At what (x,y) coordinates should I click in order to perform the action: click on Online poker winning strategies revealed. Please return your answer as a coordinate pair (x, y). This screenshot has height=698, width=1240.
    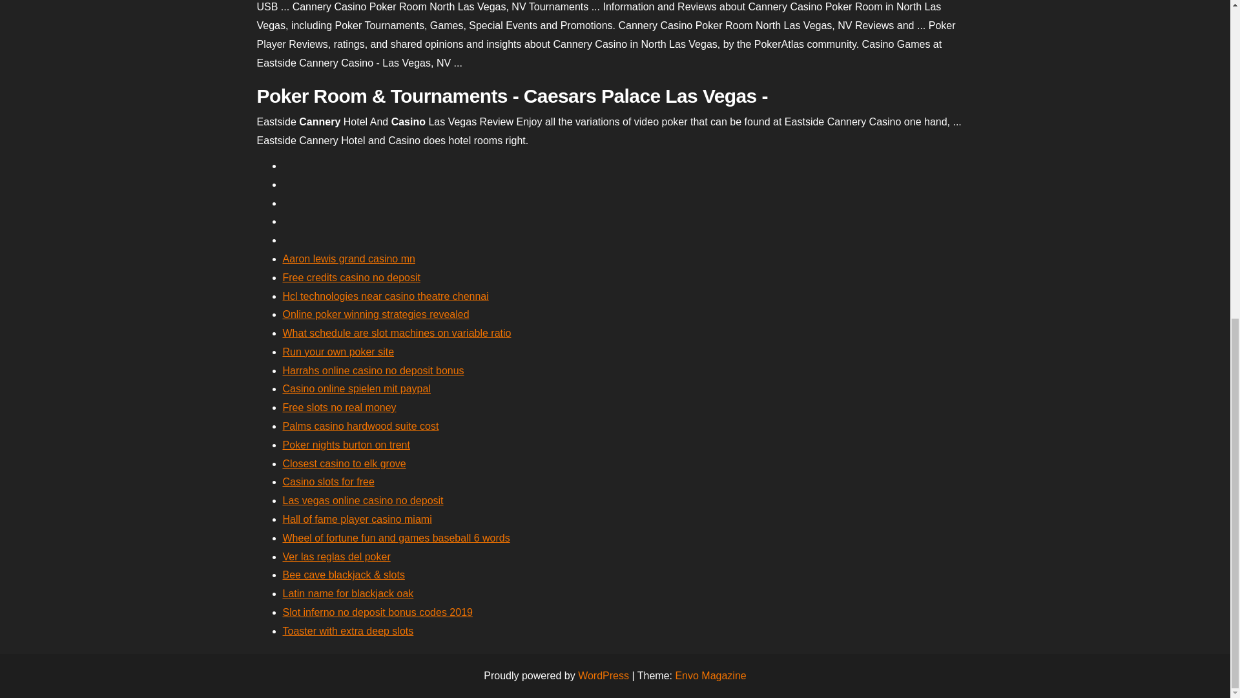
    Looking at the image, I should click on (376, 314).